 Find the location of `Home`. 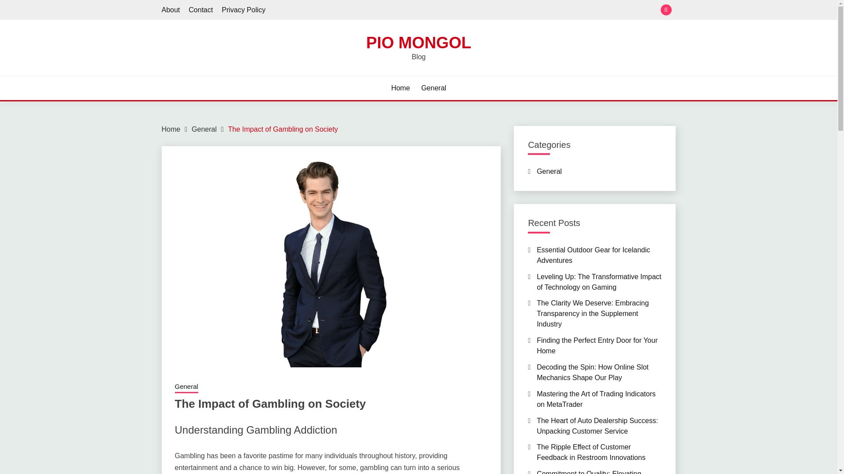

Home is located at coordinates (401, 88).